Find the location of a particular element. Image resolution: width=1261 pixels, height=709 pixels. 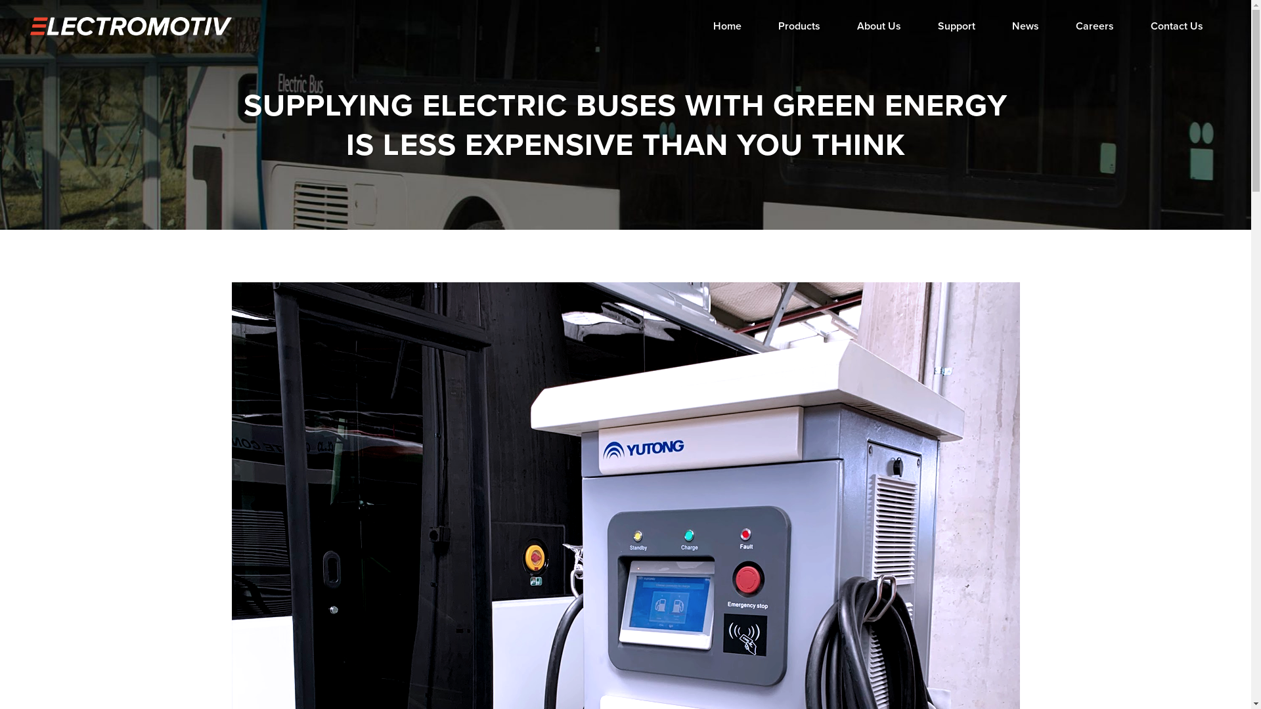

Products is located at coordinates (729, 532).